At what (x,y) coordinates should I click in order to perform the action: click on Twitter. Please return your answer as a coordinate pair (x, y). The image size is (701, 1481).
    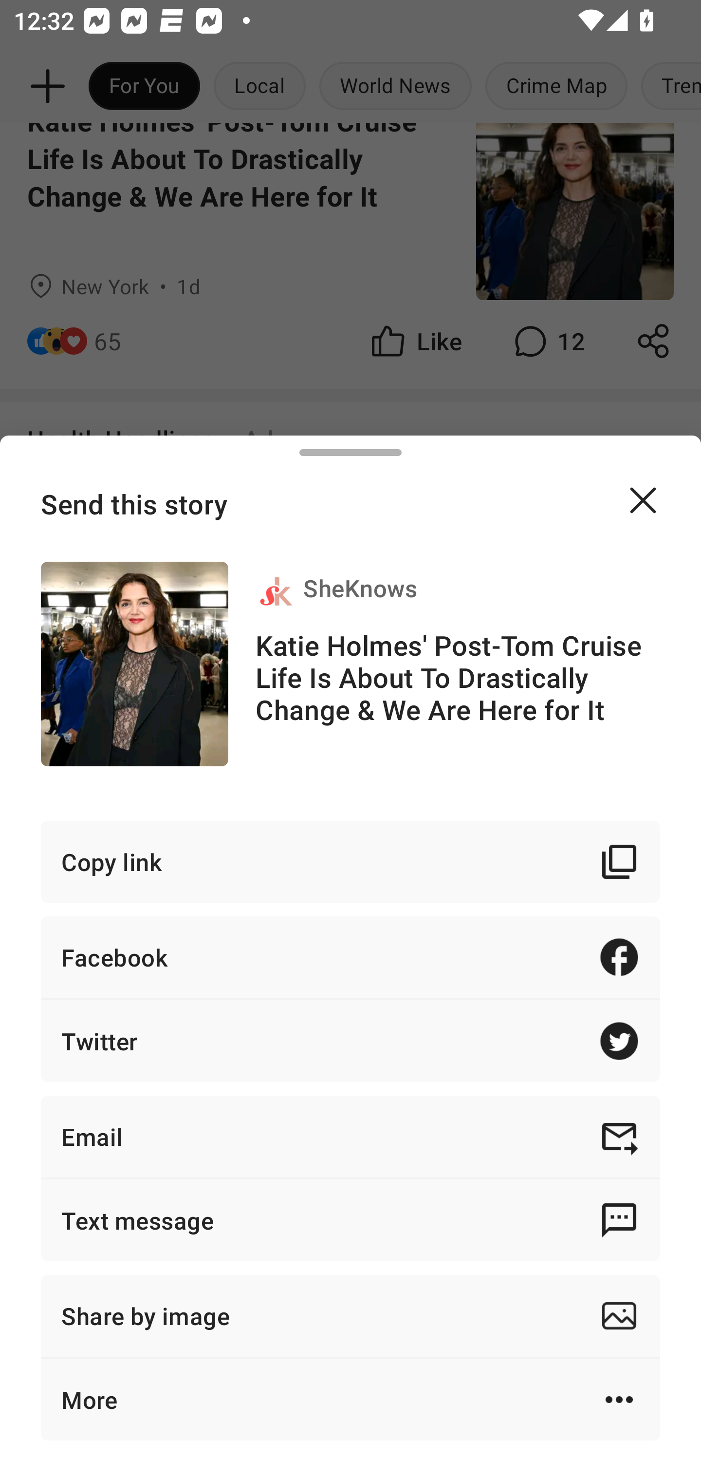
    Looking at the image, I should click on (350, 1041).